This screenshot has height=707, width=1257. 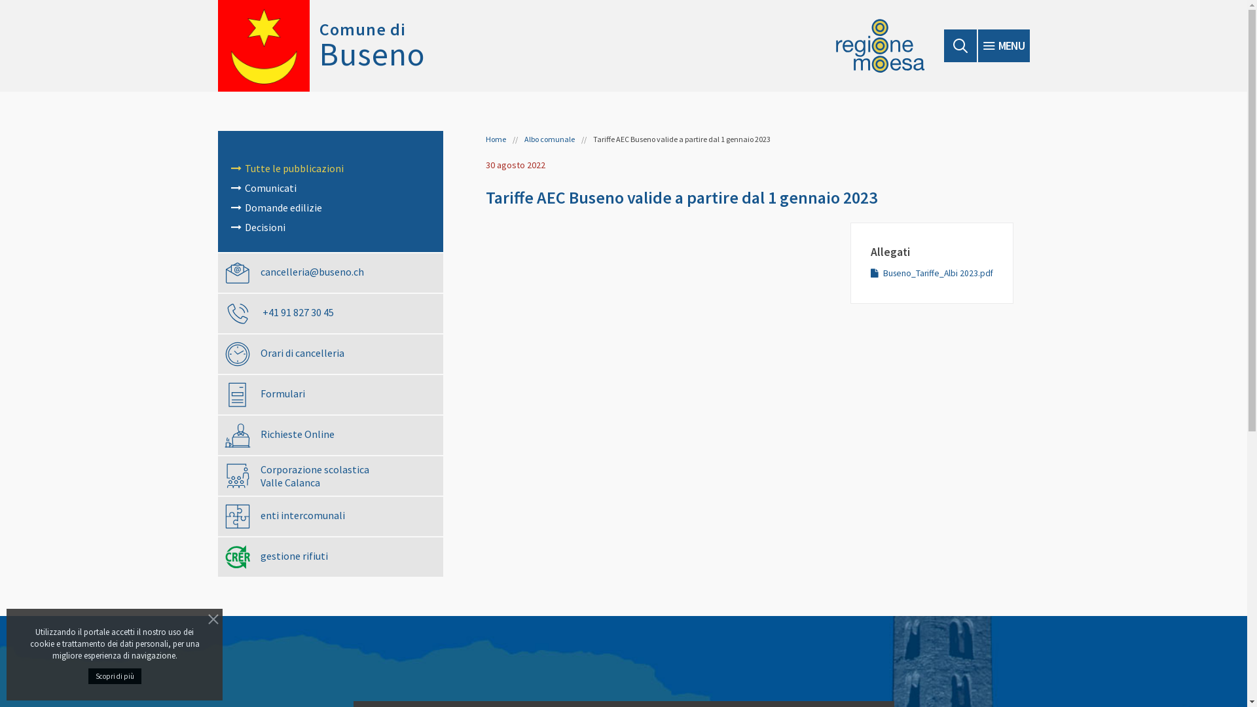 What do you see at coordinates (330, 228) in the screenshot?
I see `Decisioni` at bounding box center [330, 228].